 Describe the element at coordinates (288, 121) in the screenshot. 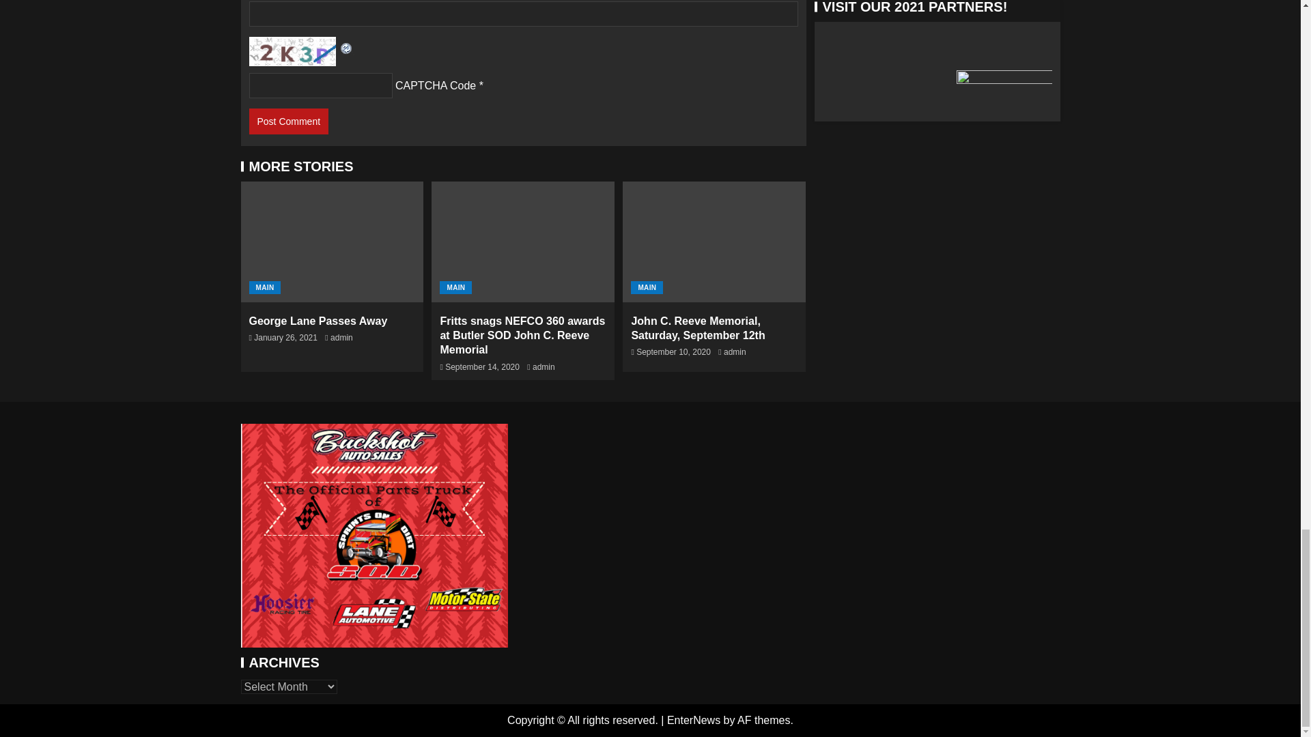

I see `Post Comment` at that location.